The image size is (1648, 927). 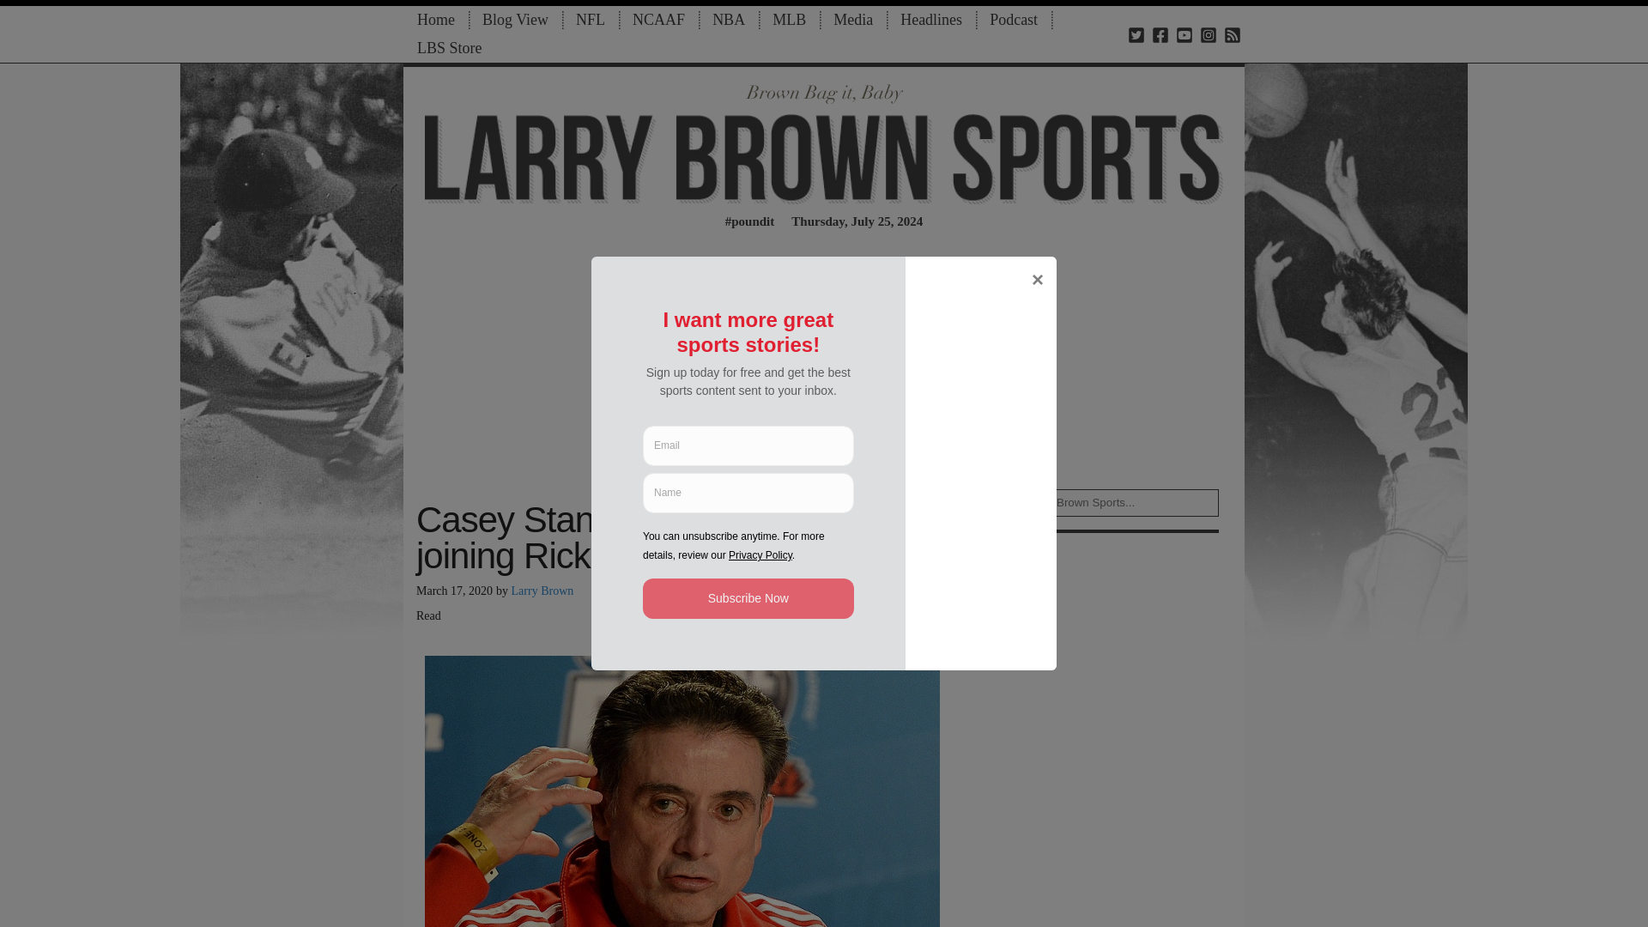 What do you see at coordinates (697, 596) in the screenshot?
I see `Share` at bounding box center [697, 596].